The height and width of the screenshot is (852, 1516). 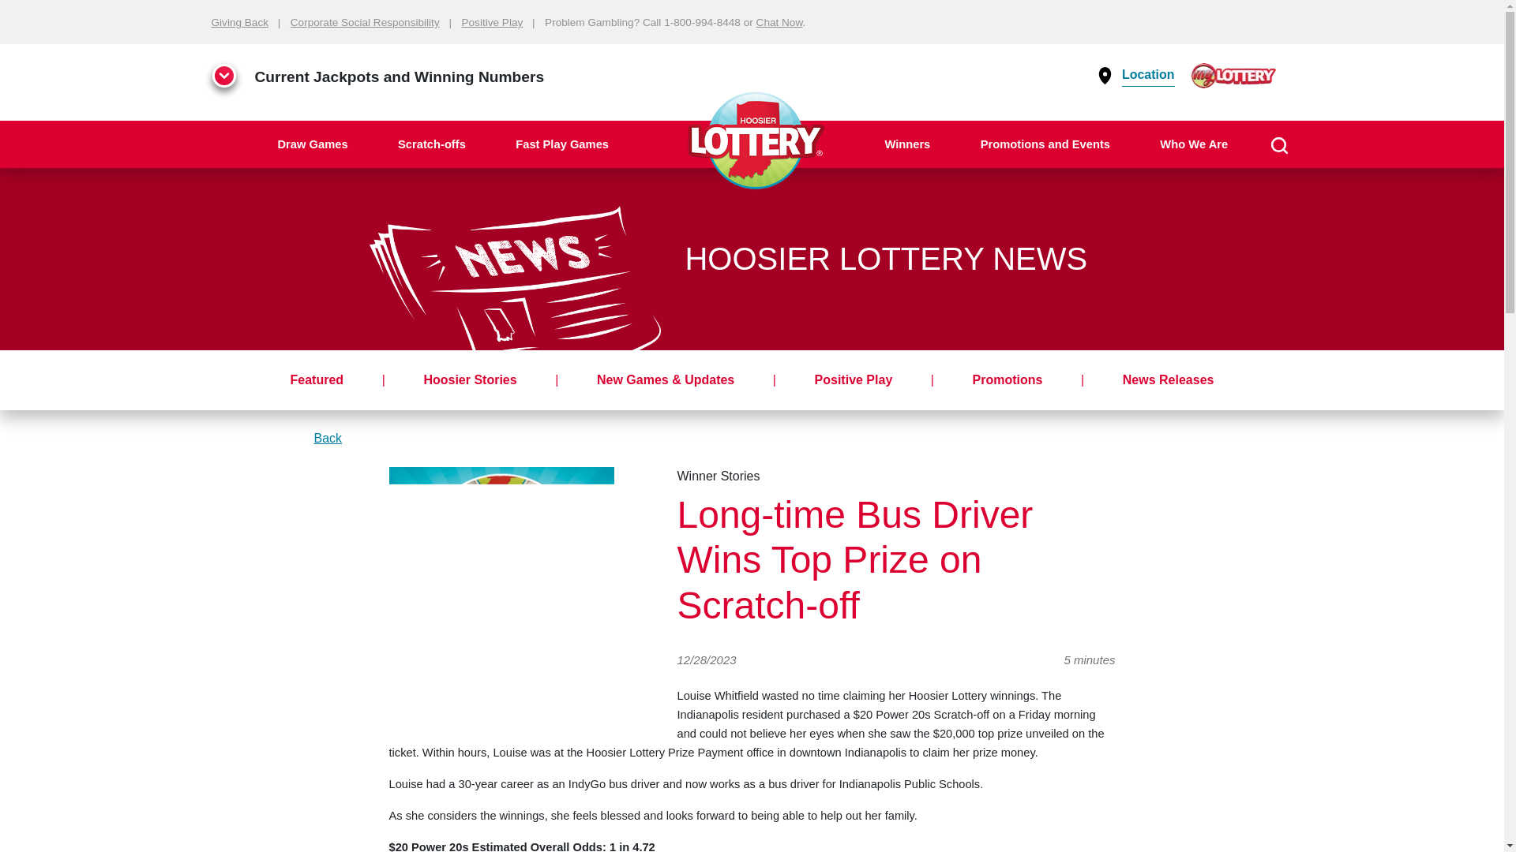 I want to click on Go, so click(x=1477, y=196).